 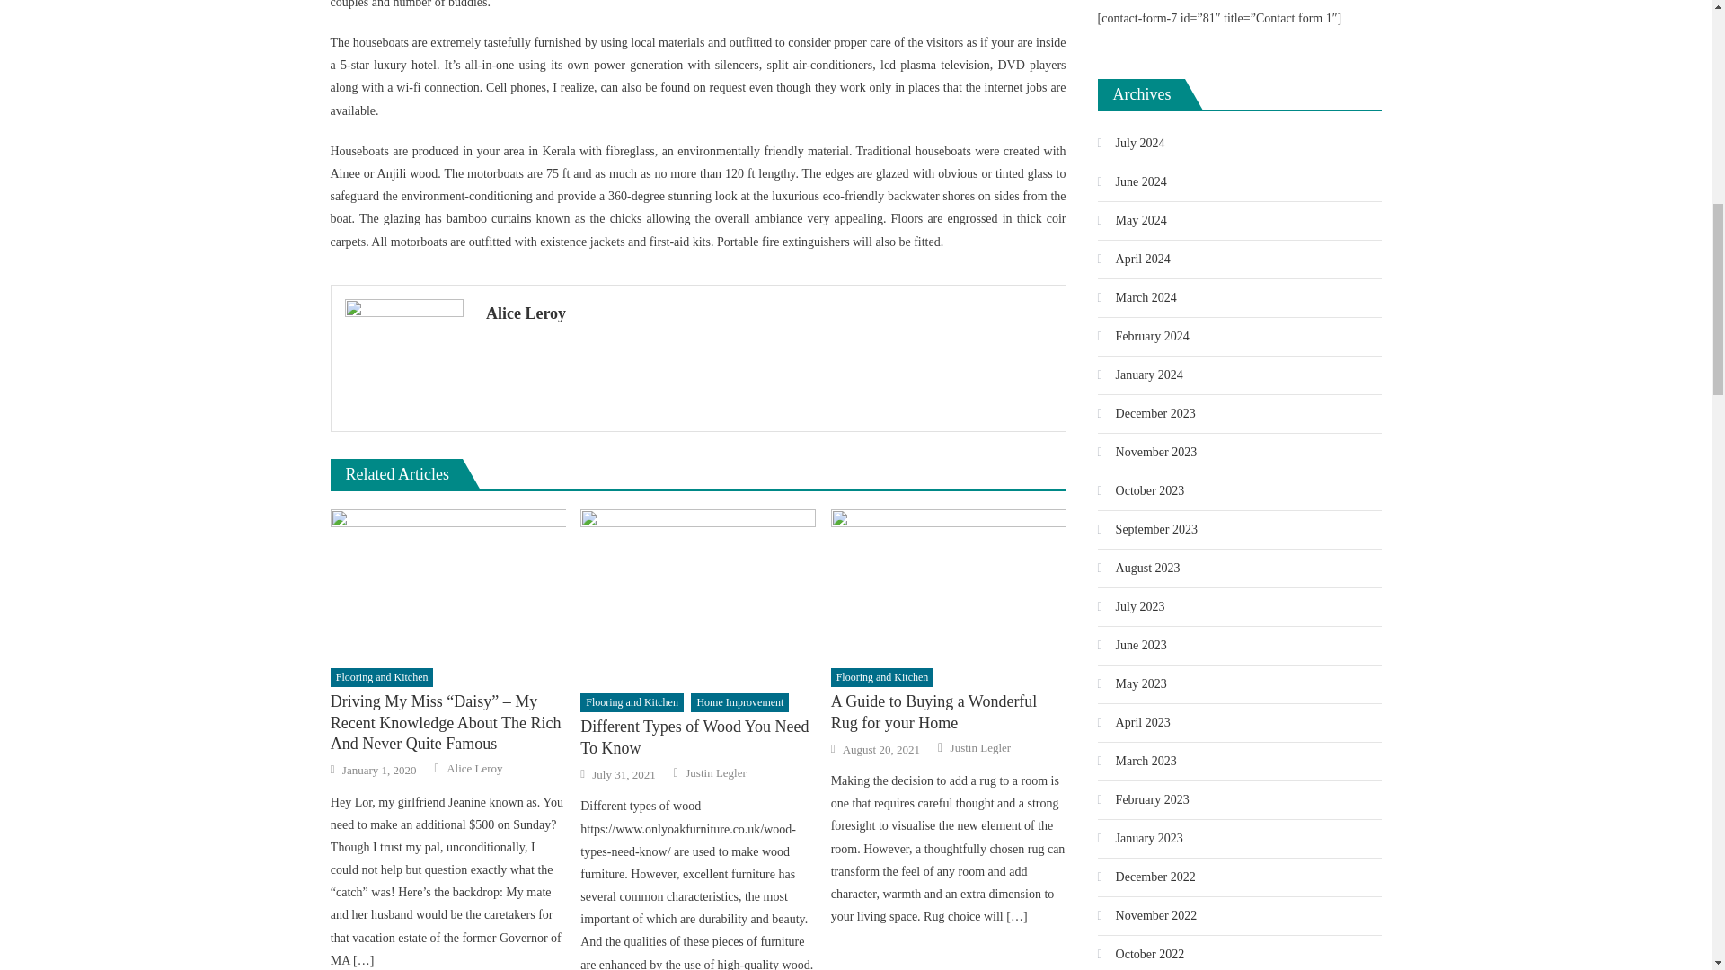 I want to click on Flooring and Kitchen, so click(x=631, y=702).